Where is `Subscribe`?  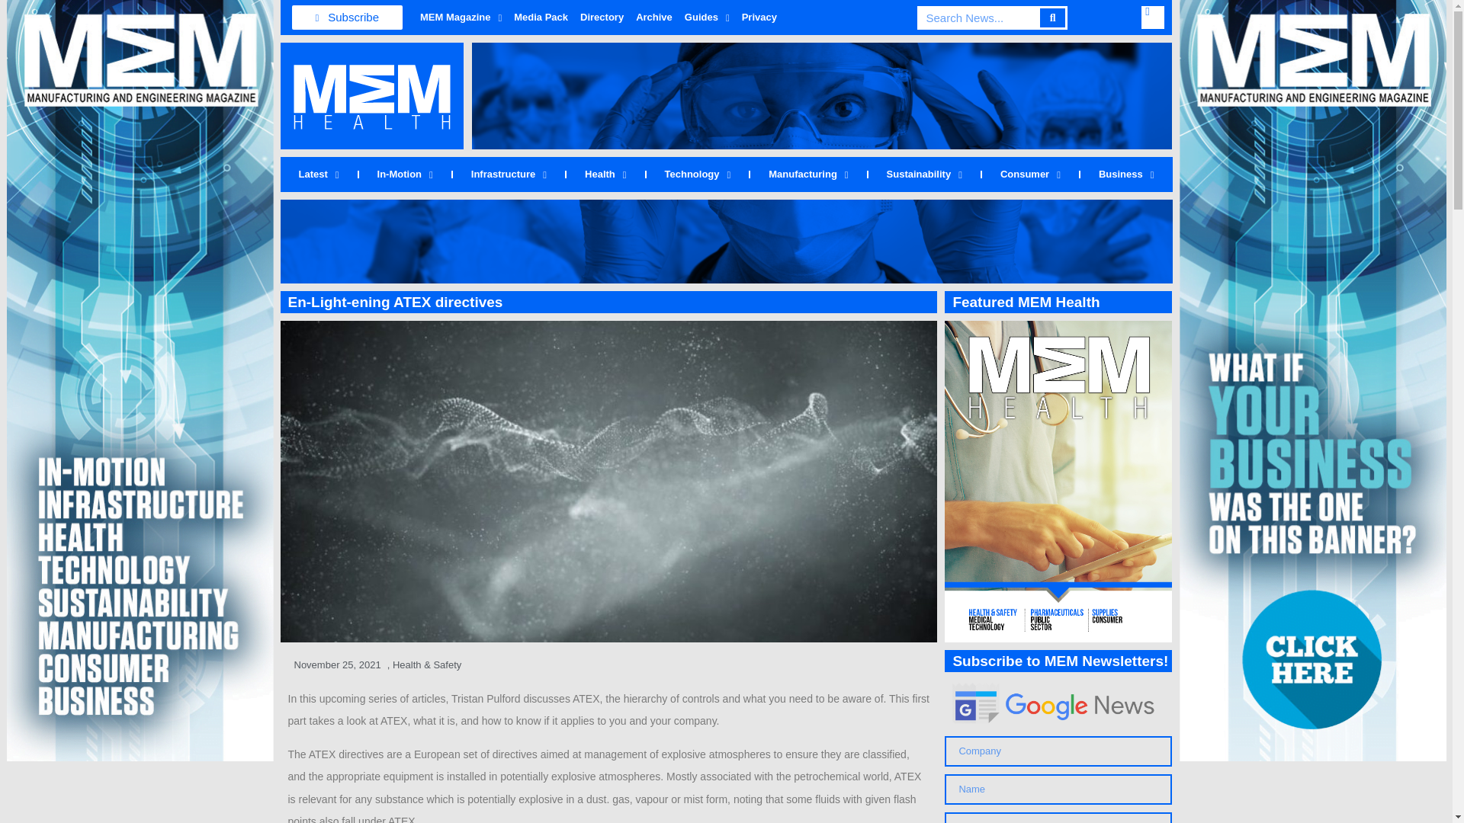
Subscribe is located at coordinates (347, 17).